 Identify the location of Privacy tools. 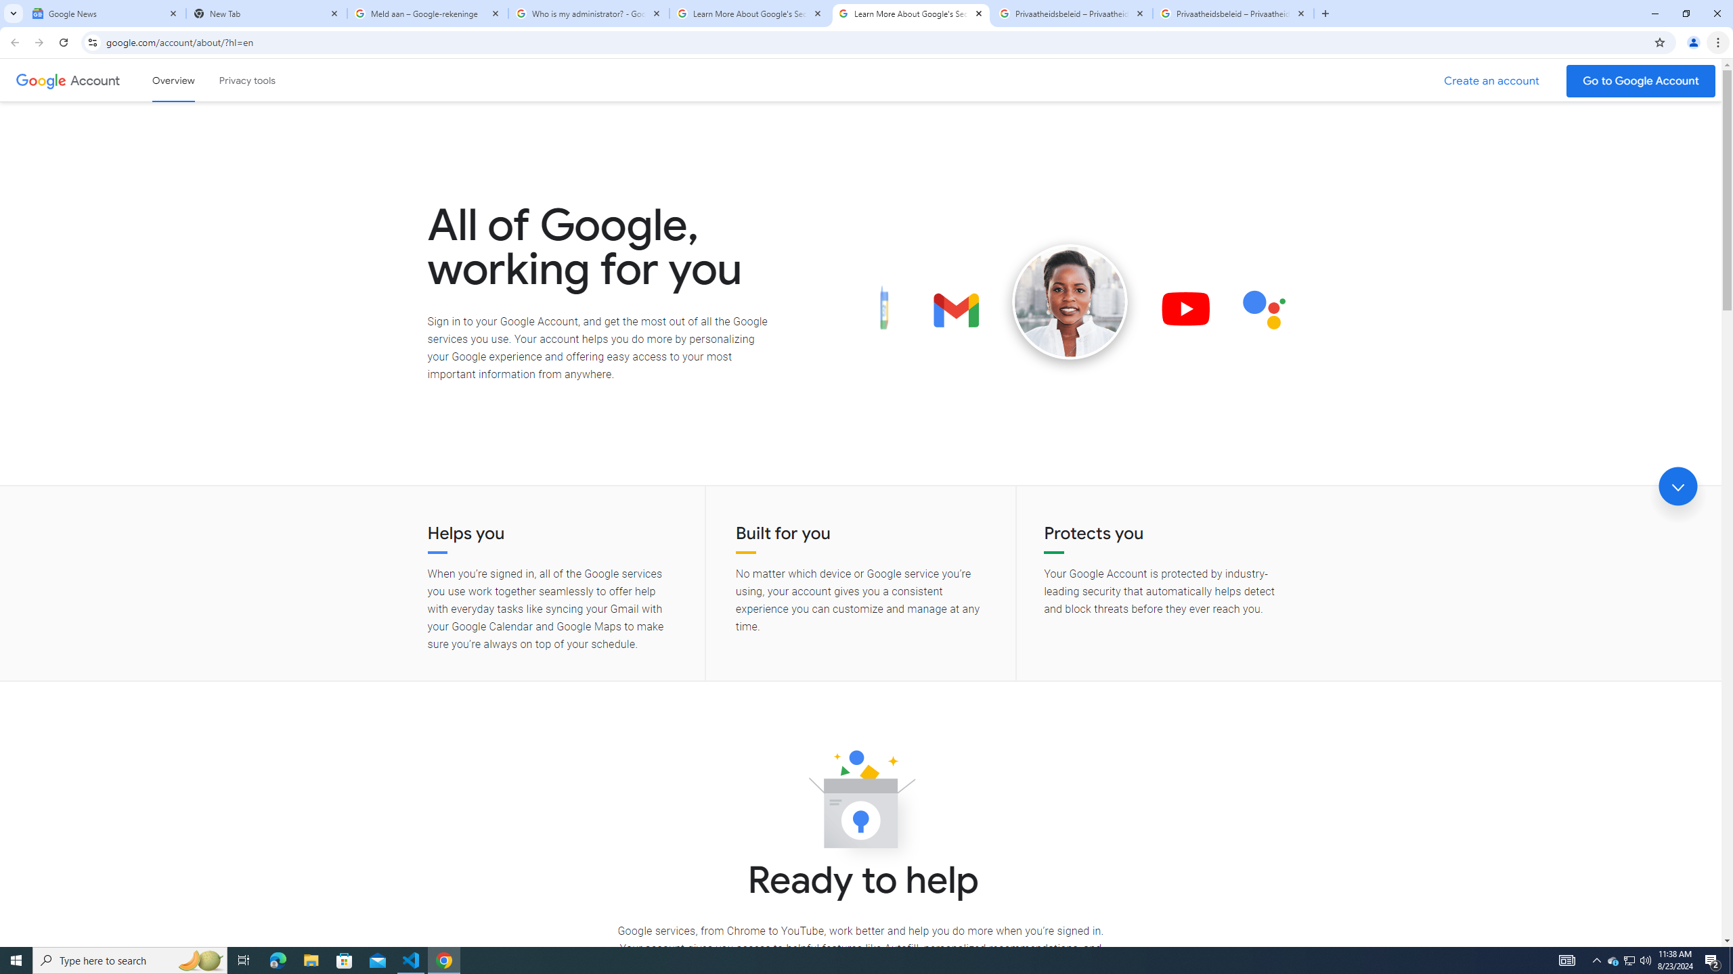
(246, 80).